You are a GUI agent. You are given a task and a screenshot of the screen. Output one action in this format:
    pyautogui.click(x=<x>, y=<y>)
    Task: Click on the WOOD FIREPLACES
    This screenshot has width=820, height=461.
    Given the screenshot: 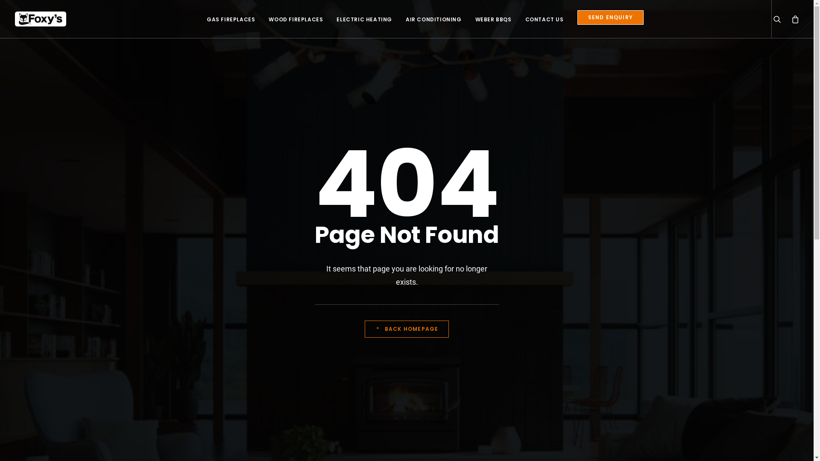 What is the action you would take?
    pyautogui.click(x=296, y=19)
    